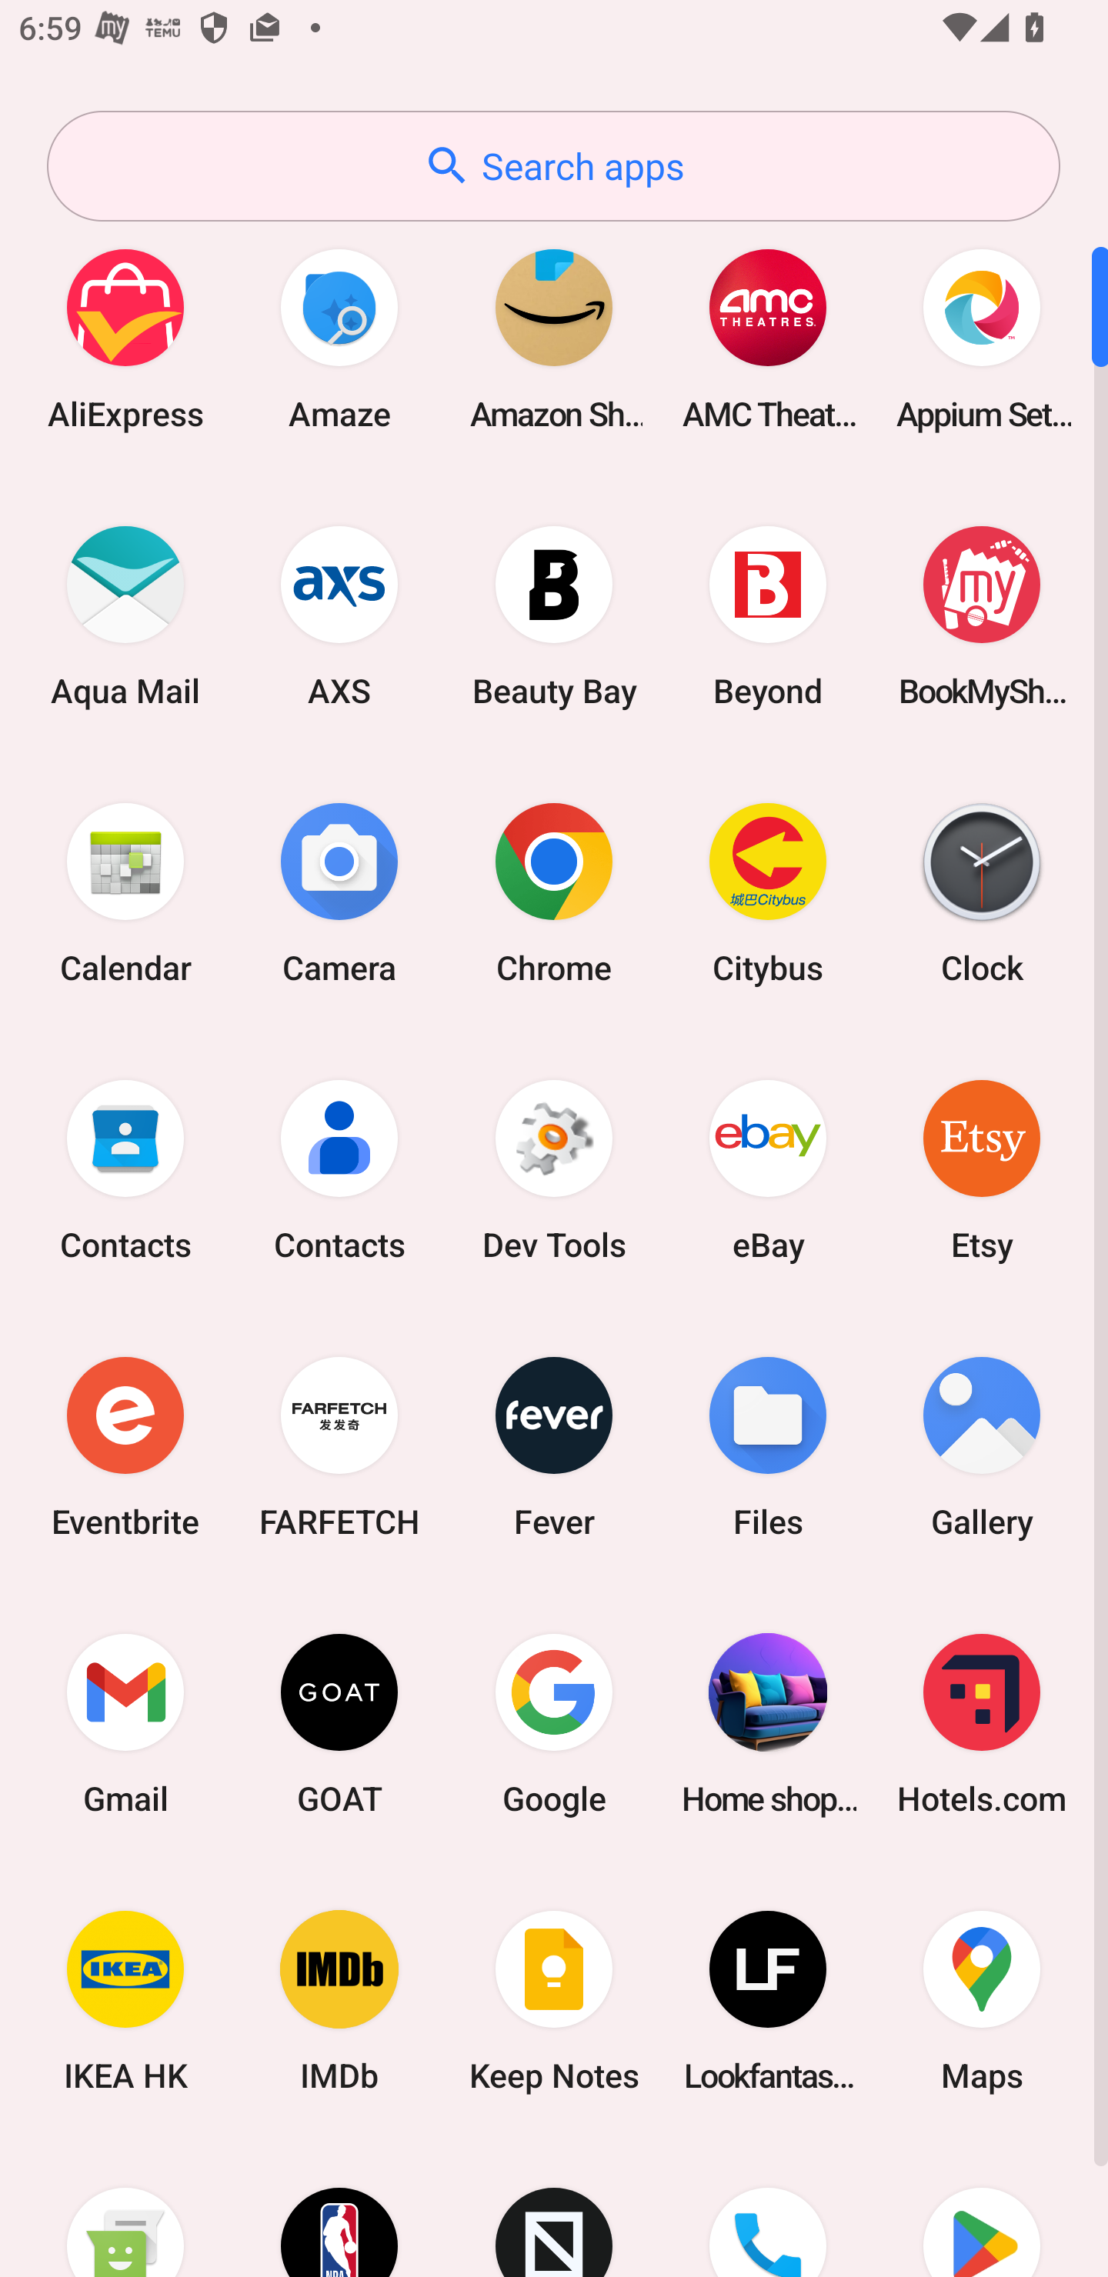 This screenshot has width=1108, height=2277. Describe the element at coordinates (554, 892) in the screenshot. I see `Chrome` at that location.